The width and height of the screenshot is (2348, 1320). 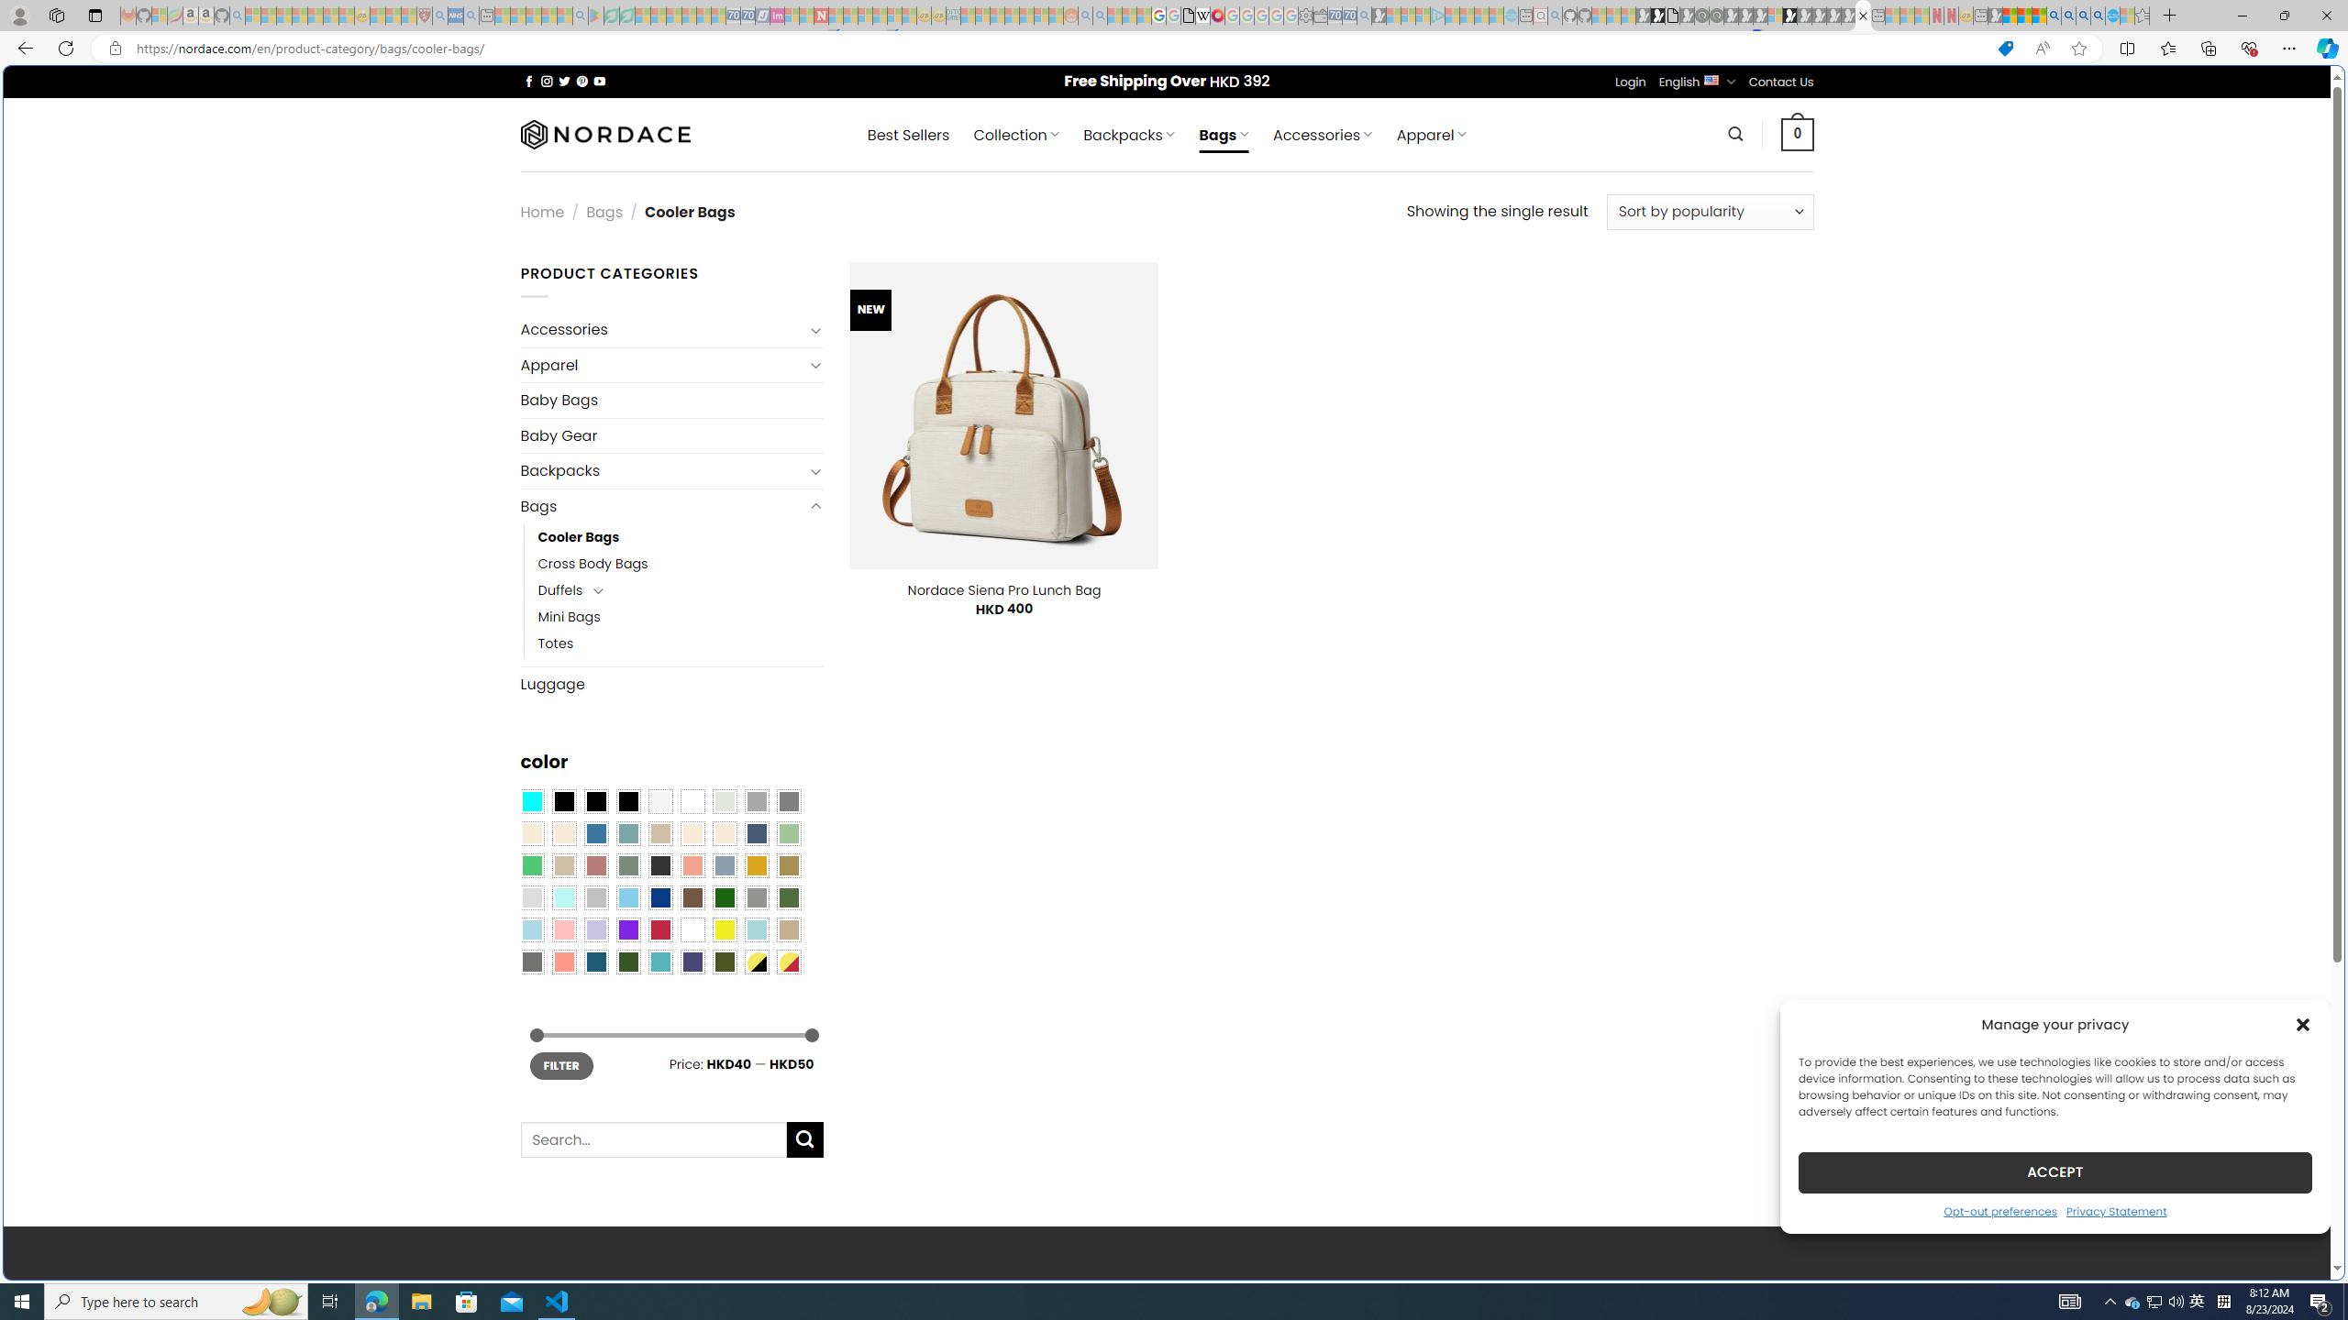 I want to click on  Best Sellers, so click(x=908, y=135).